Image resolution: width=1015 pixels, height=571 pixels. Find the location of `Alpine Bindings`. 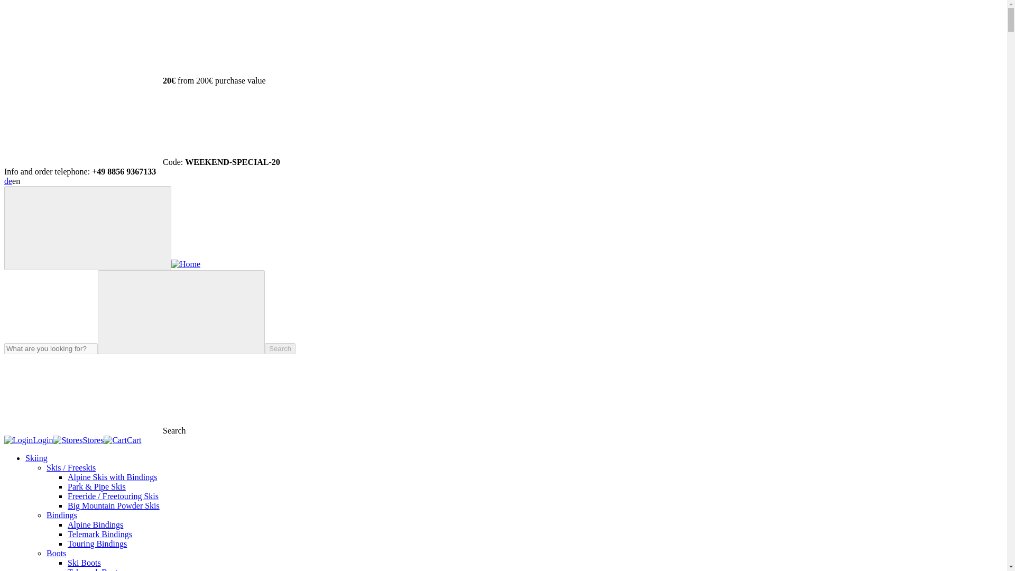

Alpine Bindings is located at coordinates (95, 524).